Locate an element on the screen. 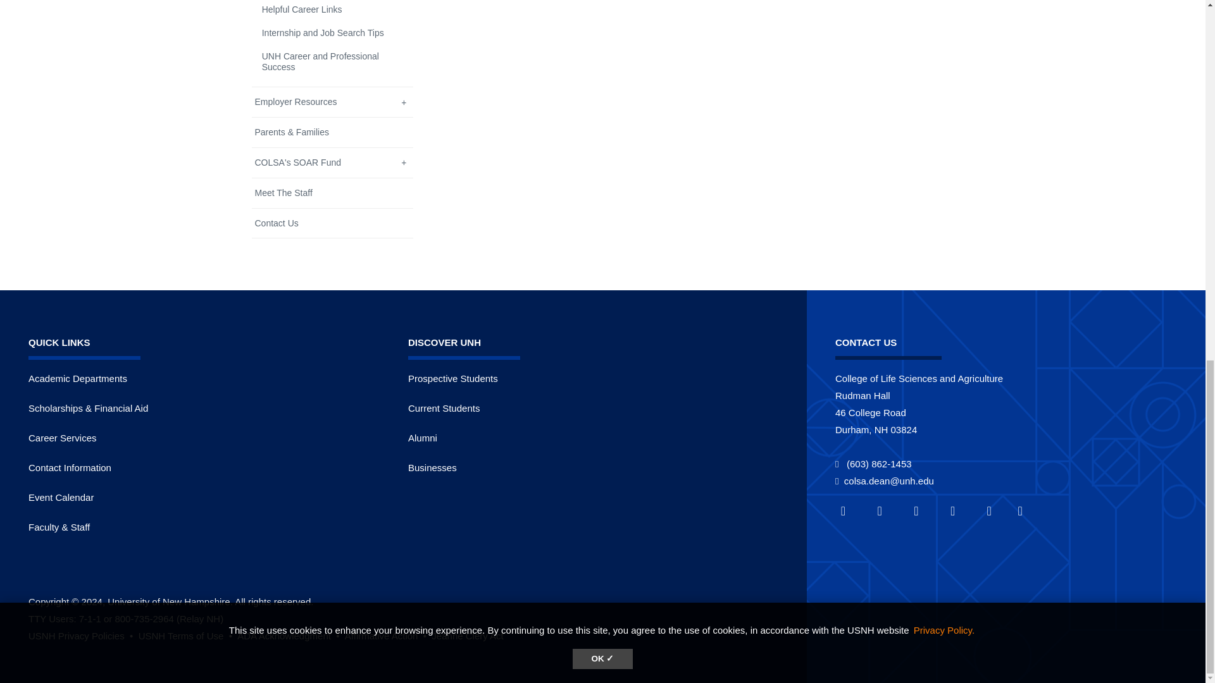 The width and height of the screenshot is (1215, 683). To LinkedIn is located at coordinates (923, 511).